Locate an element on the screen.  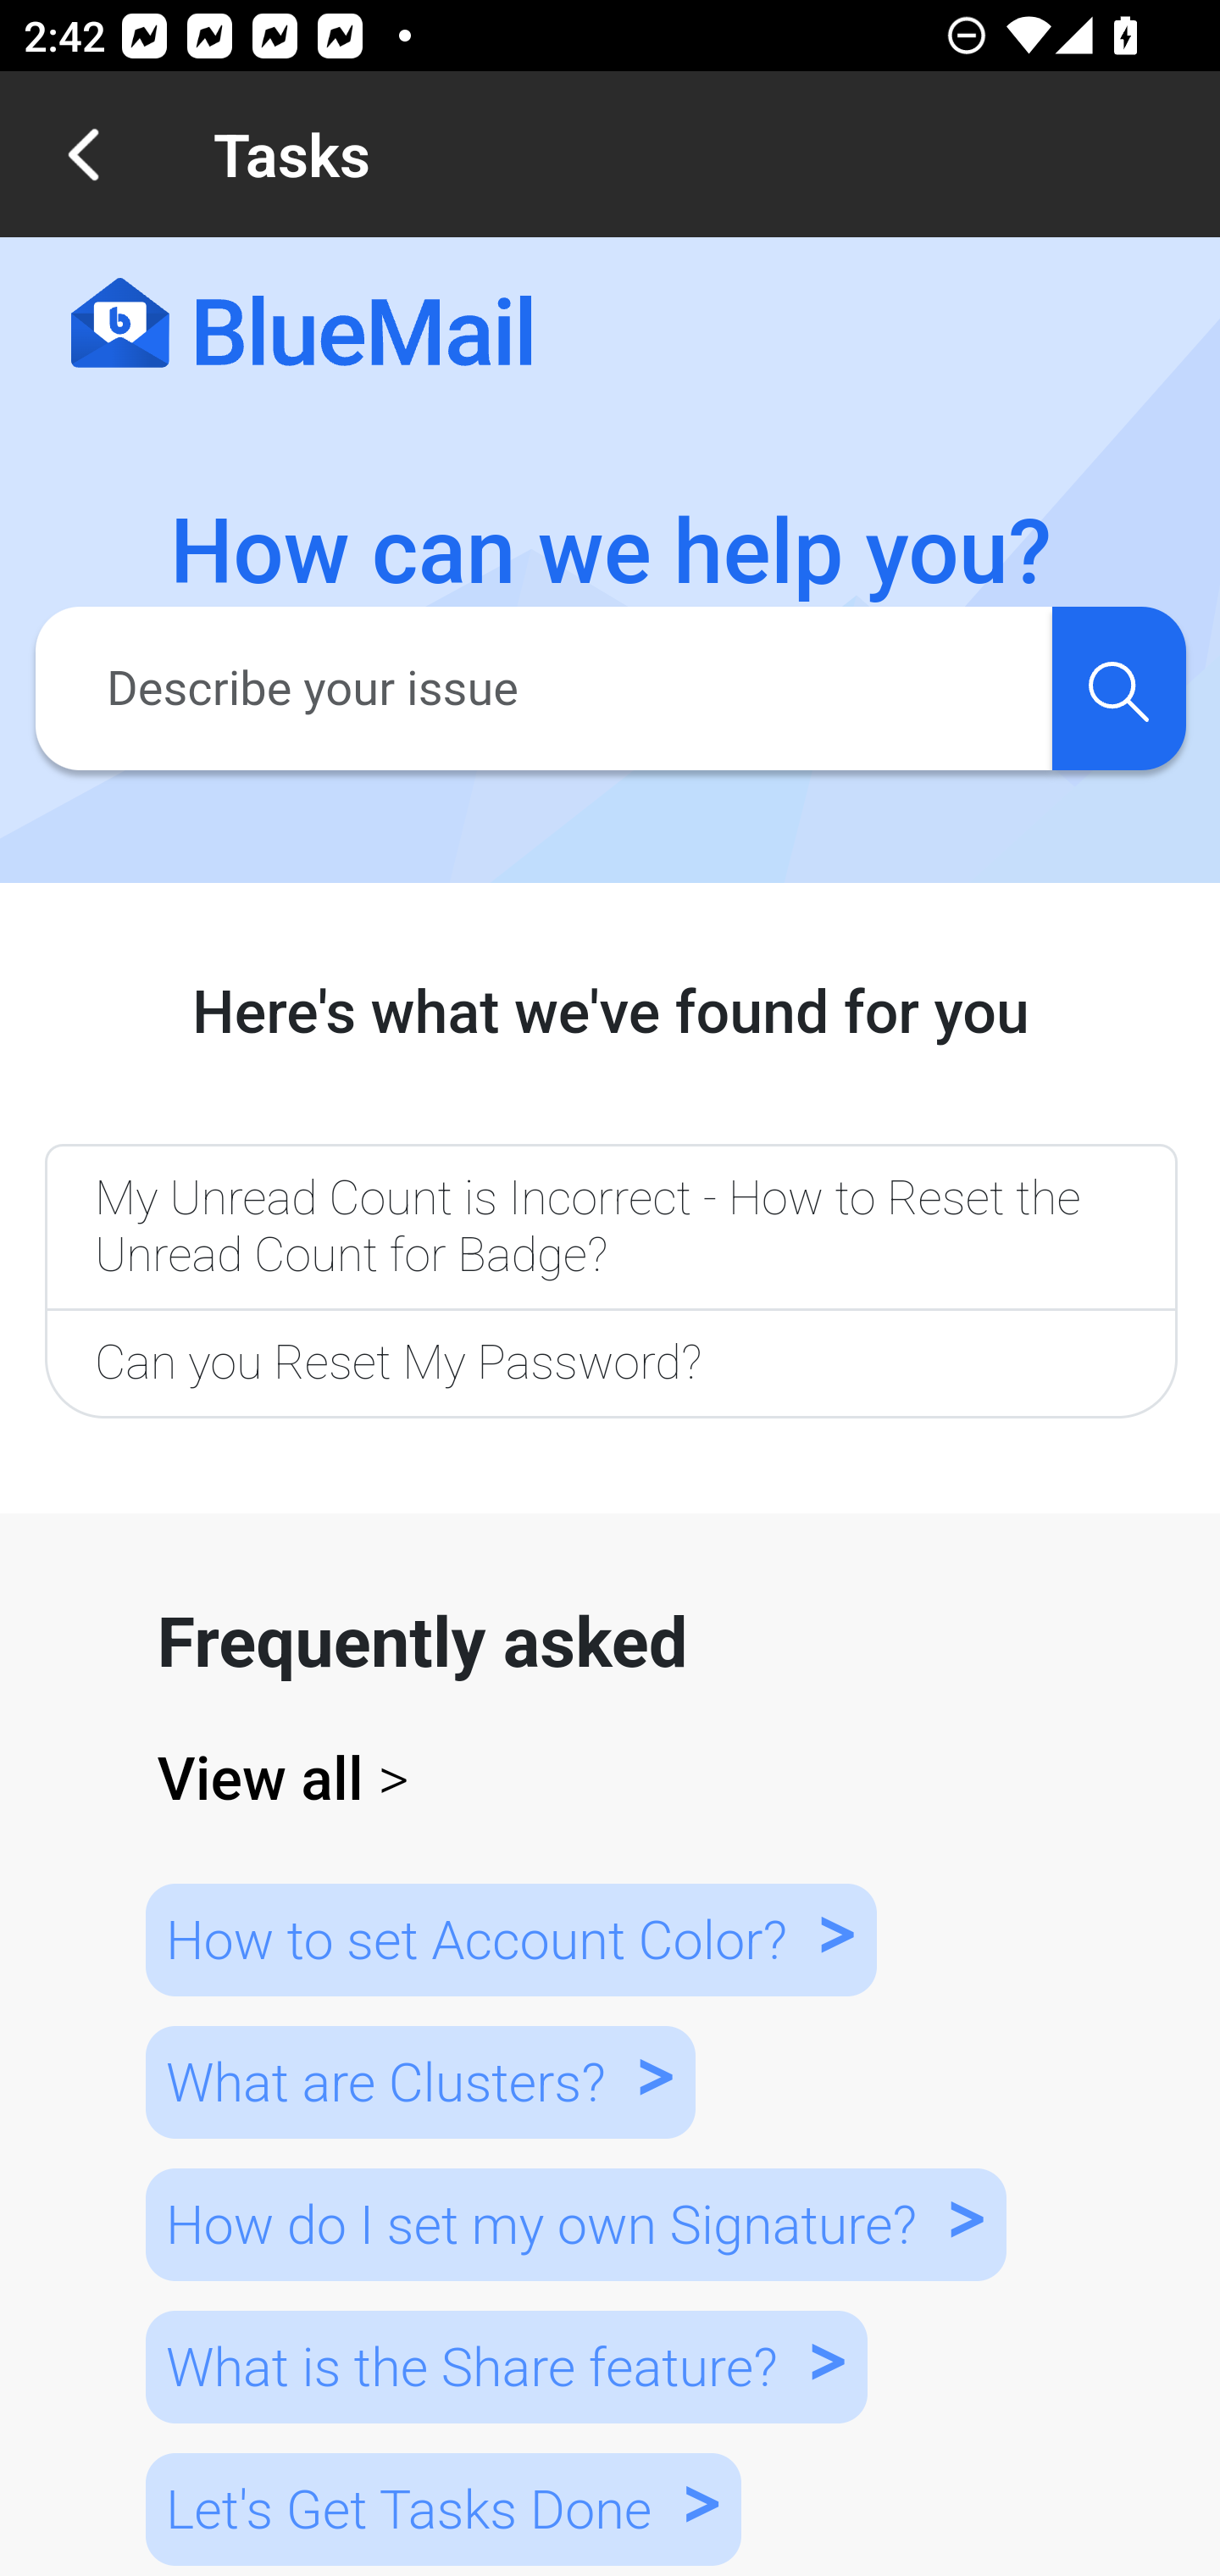
Can you Reset My Password? is located at coordinates (610, 1365).